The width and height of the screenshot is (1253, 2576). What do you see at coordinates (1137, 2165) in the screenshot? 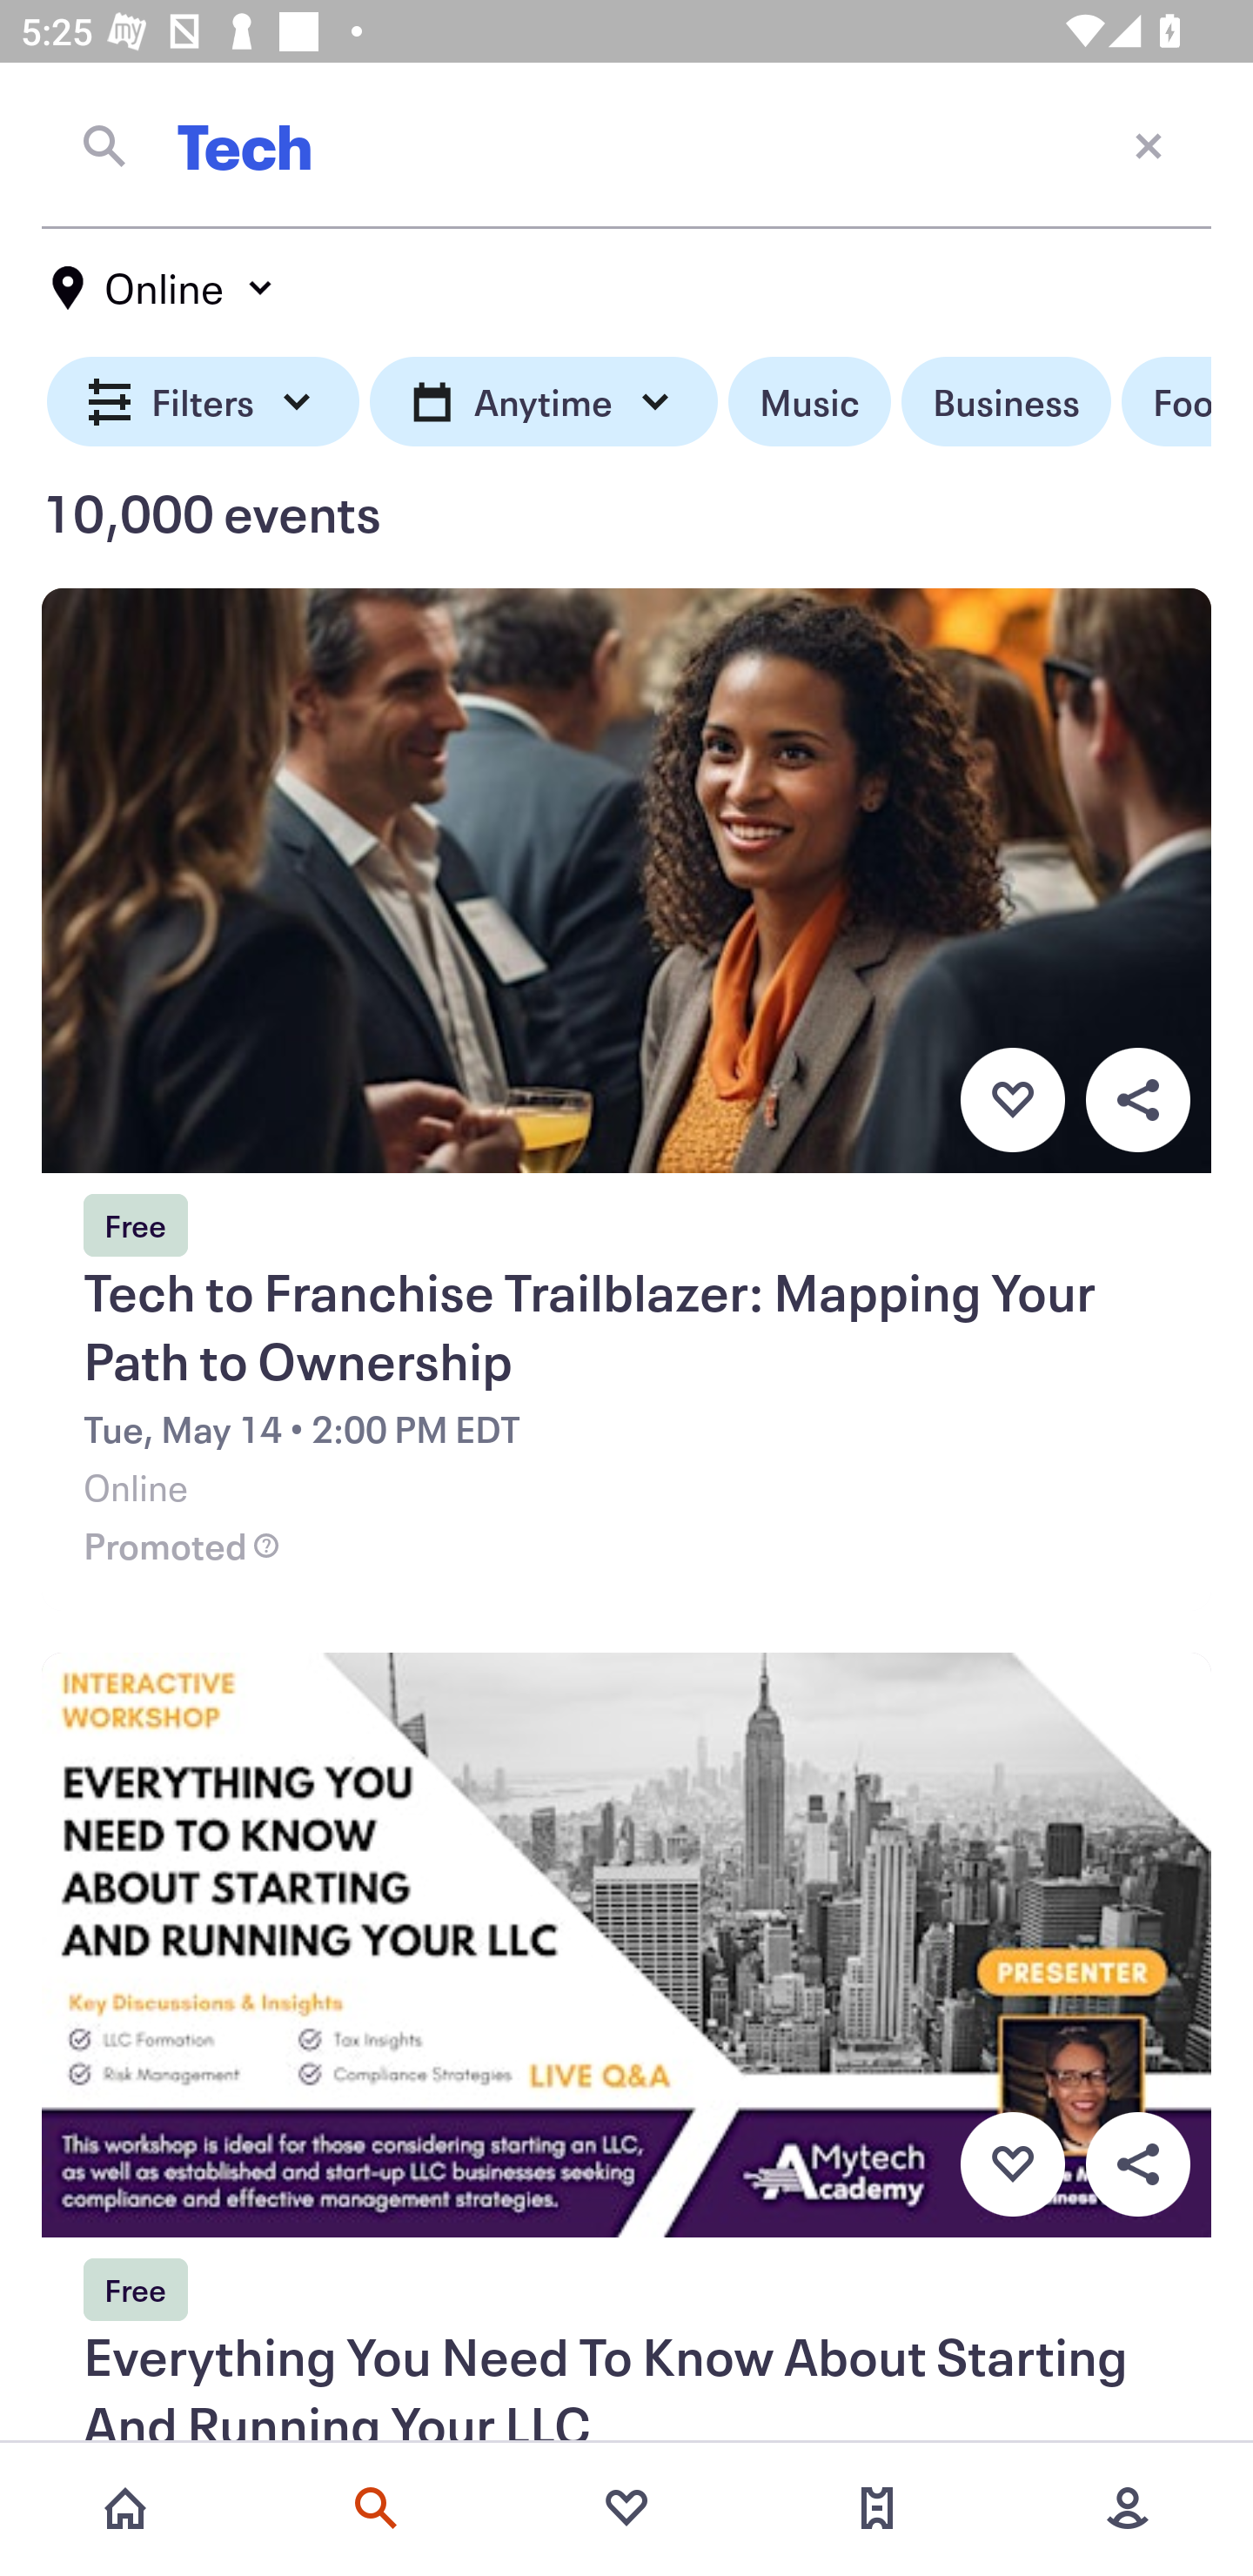
I see `Overflow menu button` at bounding box center [1137, 2165].